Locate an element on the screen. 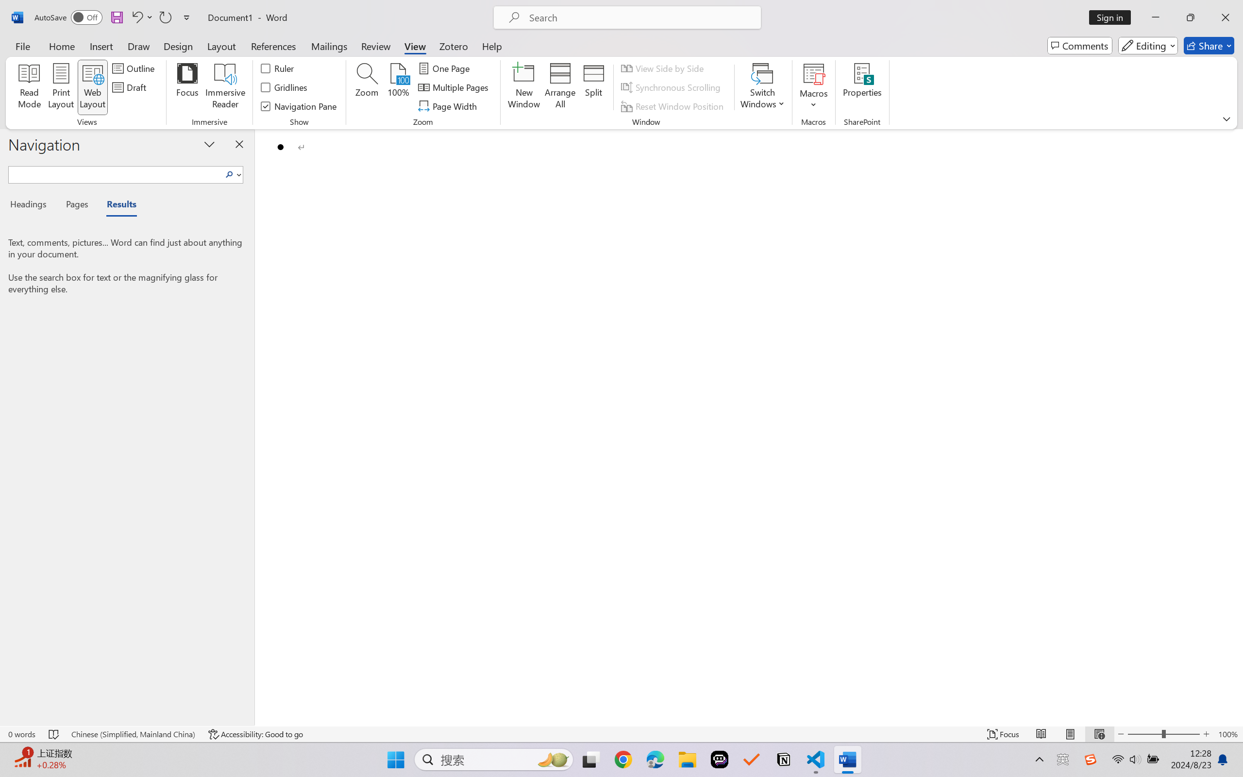 This screenshot has width=1243, height=777. Switch Windows is located at coordinates (763, 87).